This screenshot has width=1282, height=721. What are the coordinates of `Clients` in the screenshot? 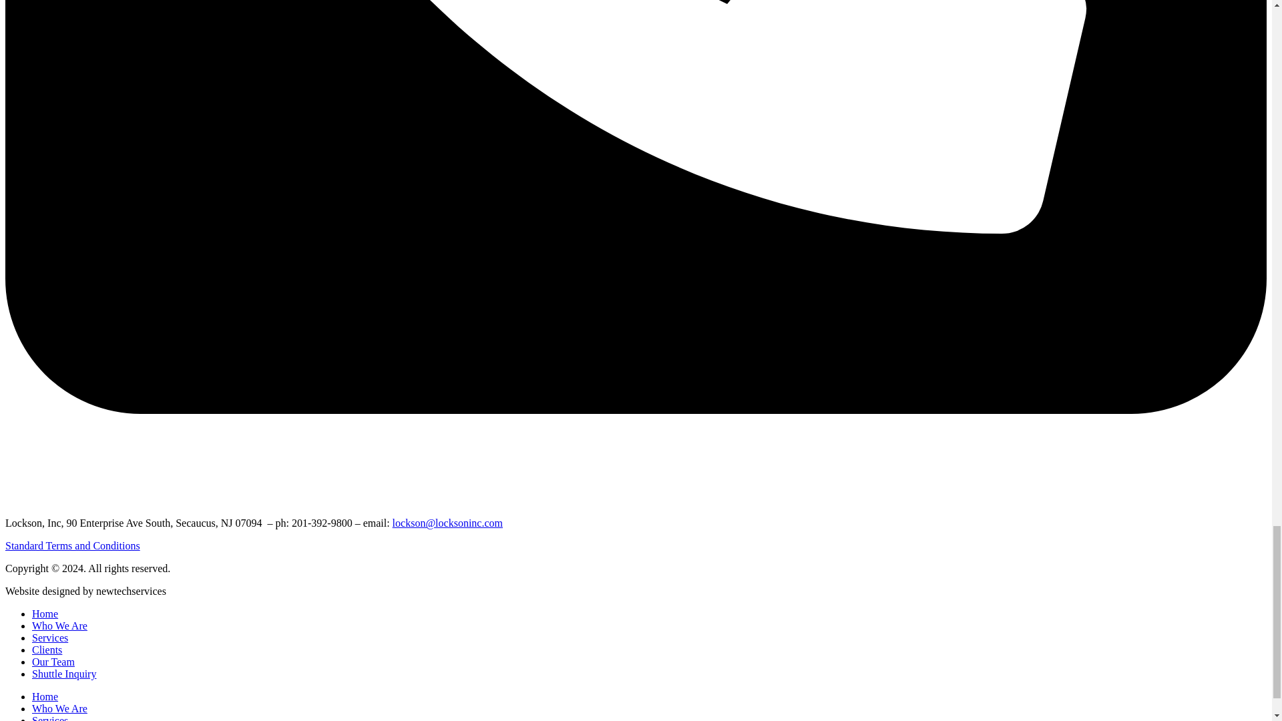 It's located at (47, 650).